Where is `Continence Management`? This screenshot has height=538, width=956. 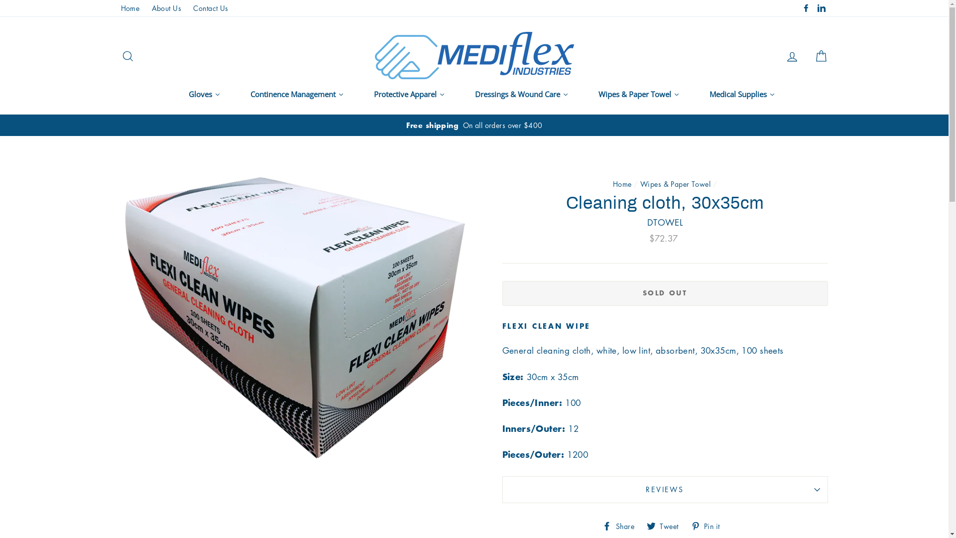
Continence Management is located at coordinates (297, 94).